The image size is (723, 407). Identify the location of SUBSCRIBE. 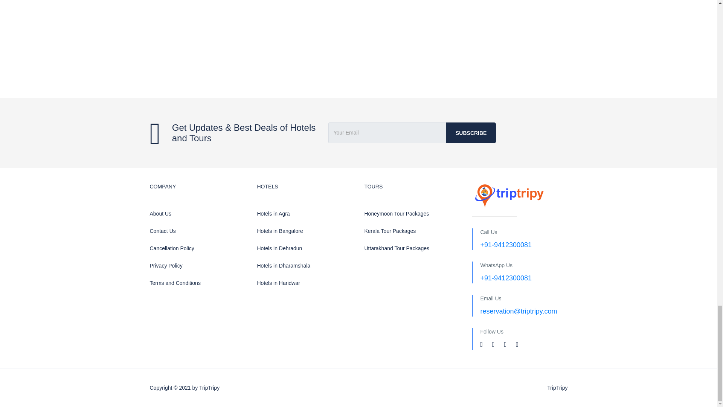
(471, 133).